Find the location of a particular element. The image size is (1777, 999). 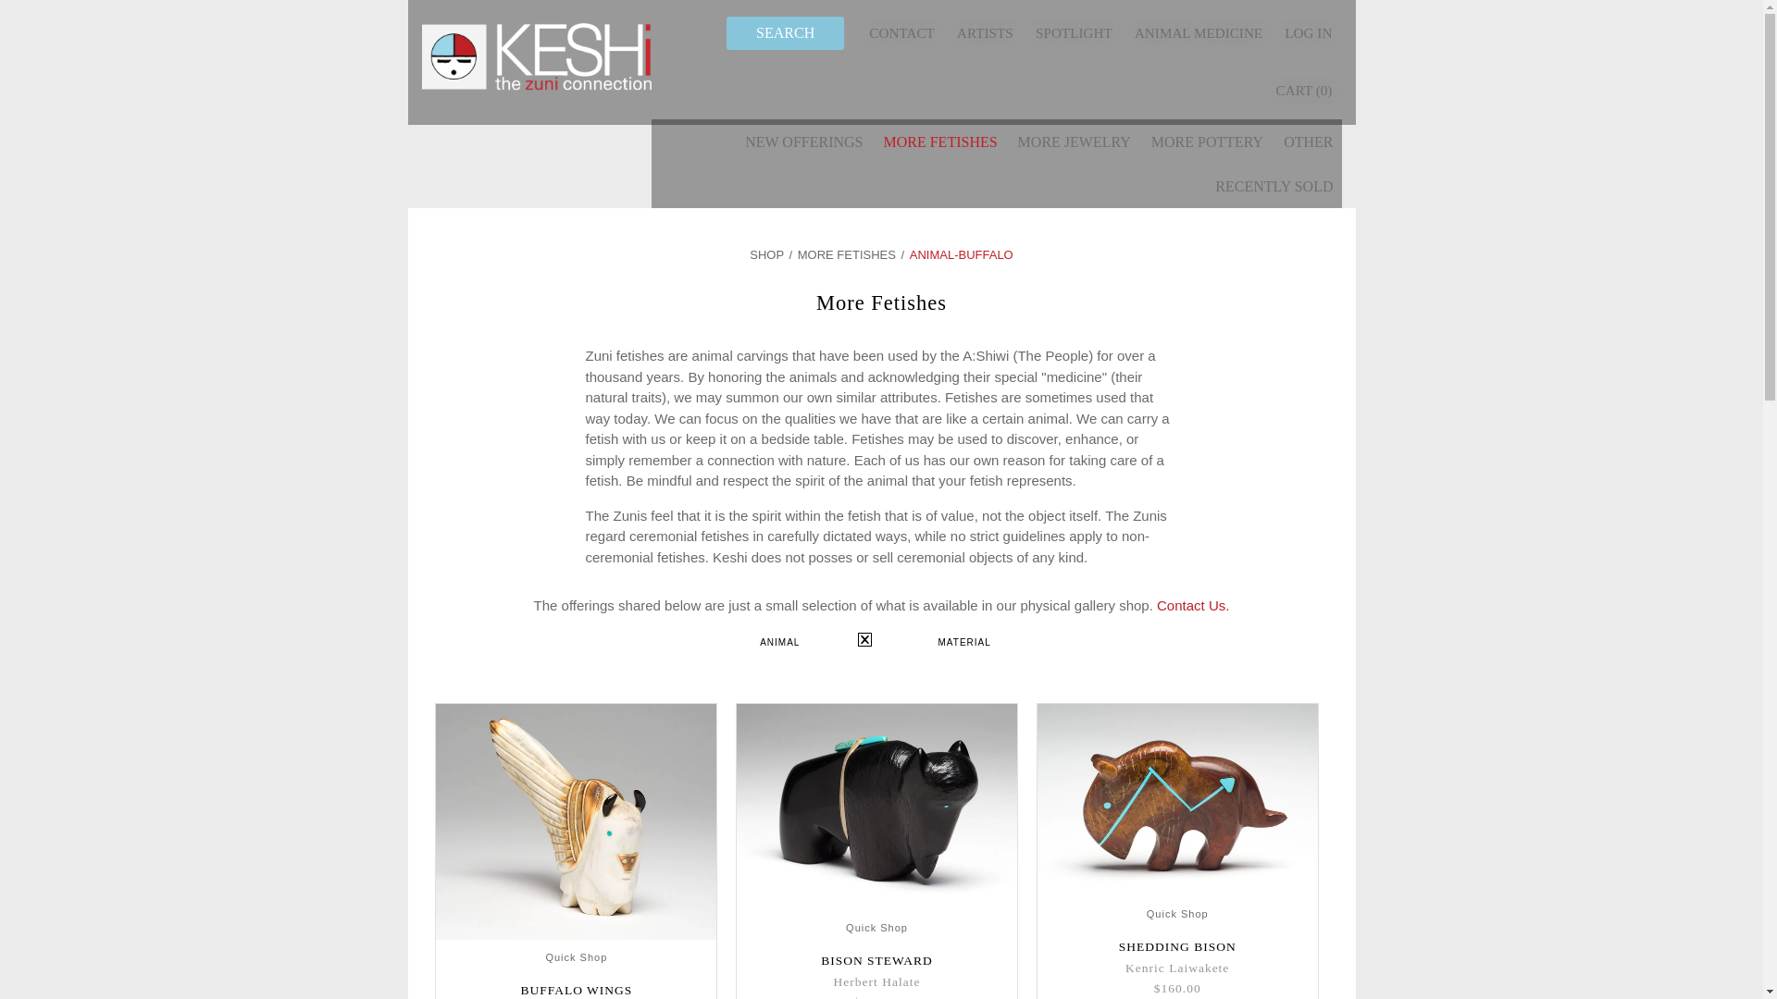

MORE POTTERY is located at coordinates (1207, 141).